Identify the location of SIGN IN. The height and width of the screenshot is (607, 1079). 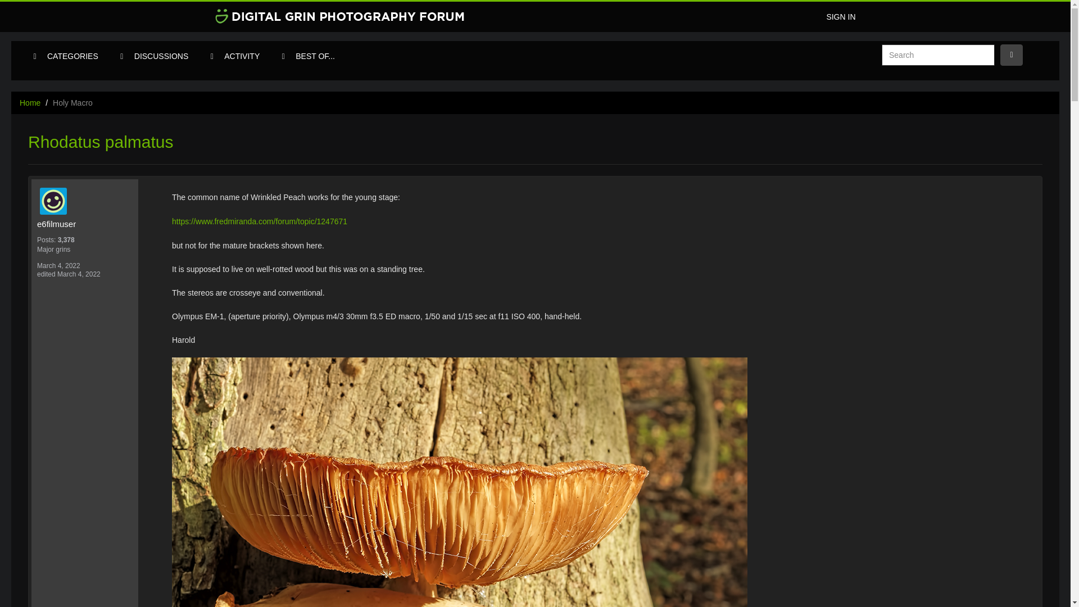
(841, 17).